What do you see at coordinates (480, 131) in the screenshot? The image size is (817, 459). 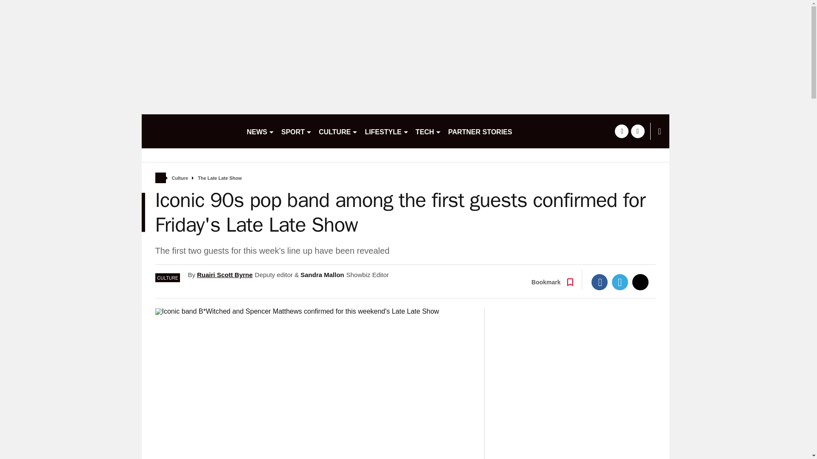 I see `PARTNER STORIES` at bounding box center [480, 131].